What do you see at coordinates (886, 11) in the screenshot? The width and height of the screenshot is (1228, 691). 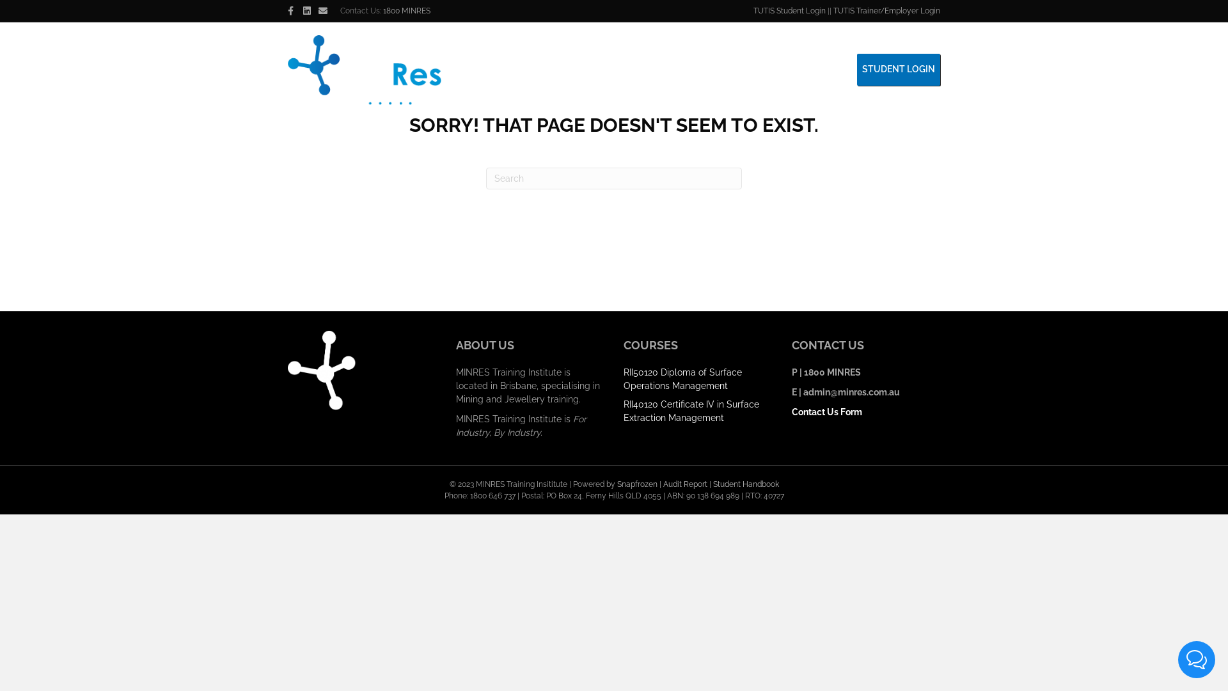 I see `TUTIS Trainer/Employer Login` at bounding box center [886, 11].